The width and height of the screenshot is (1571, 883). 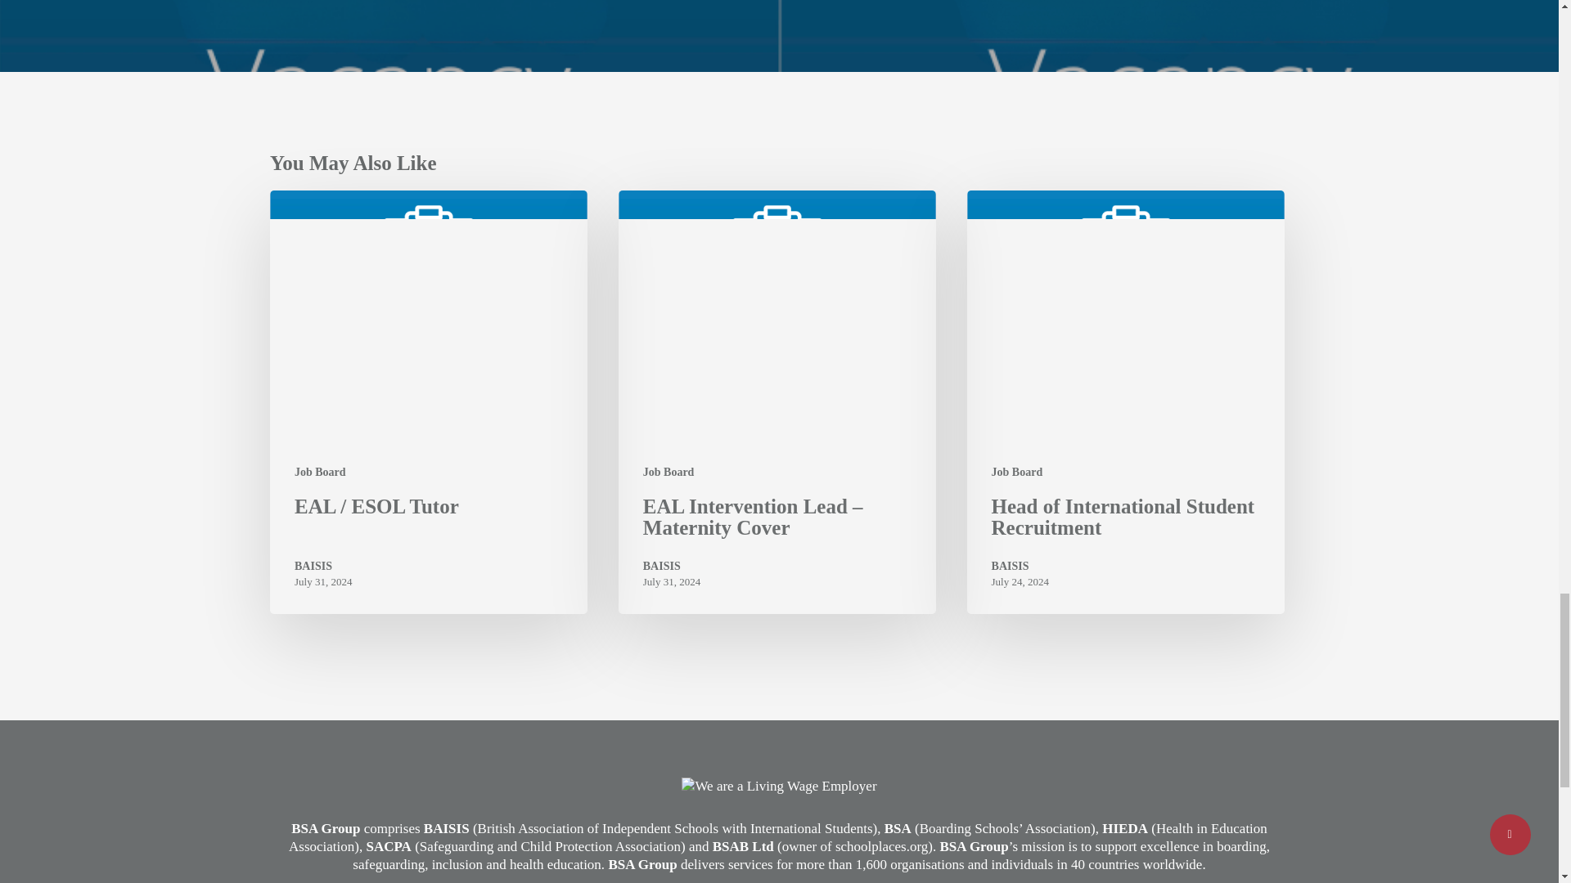 What do you see at coordinates (320, 473) in the screenshot?
I see `Job Board` at bounding box center [320, 473].